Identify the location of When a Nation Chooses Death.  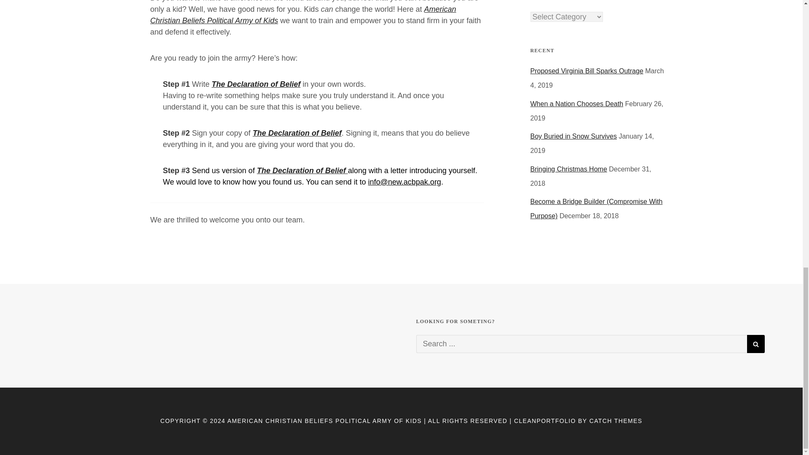
(576, 104).